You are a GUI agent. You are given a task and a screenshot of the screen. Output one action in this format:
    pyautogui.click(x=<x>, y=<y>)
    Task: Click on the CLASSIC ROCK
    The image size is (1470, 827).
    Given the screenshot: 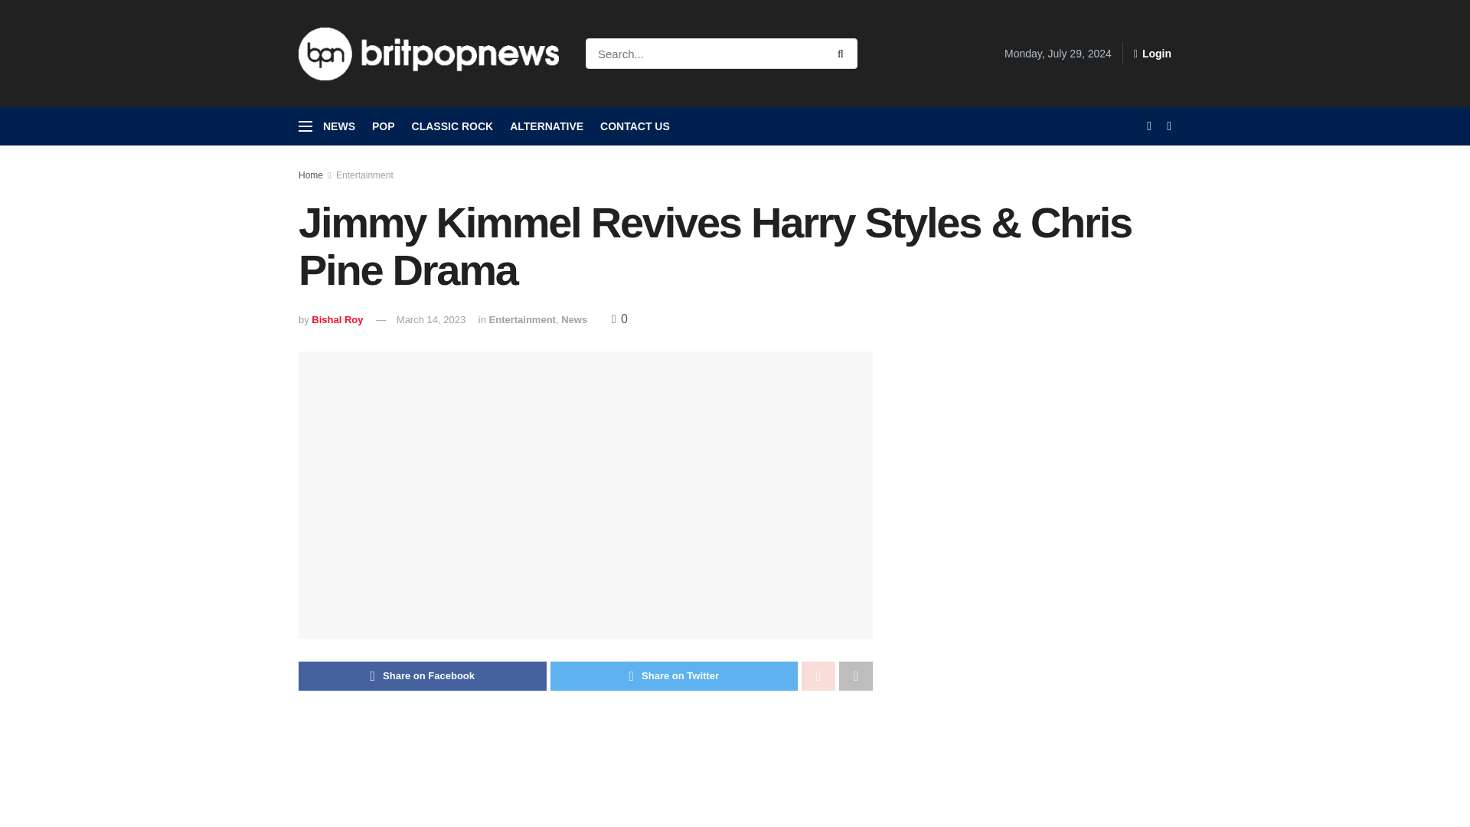 What is the action you would take?
    pyautogui.click(x=452, y=126)
    